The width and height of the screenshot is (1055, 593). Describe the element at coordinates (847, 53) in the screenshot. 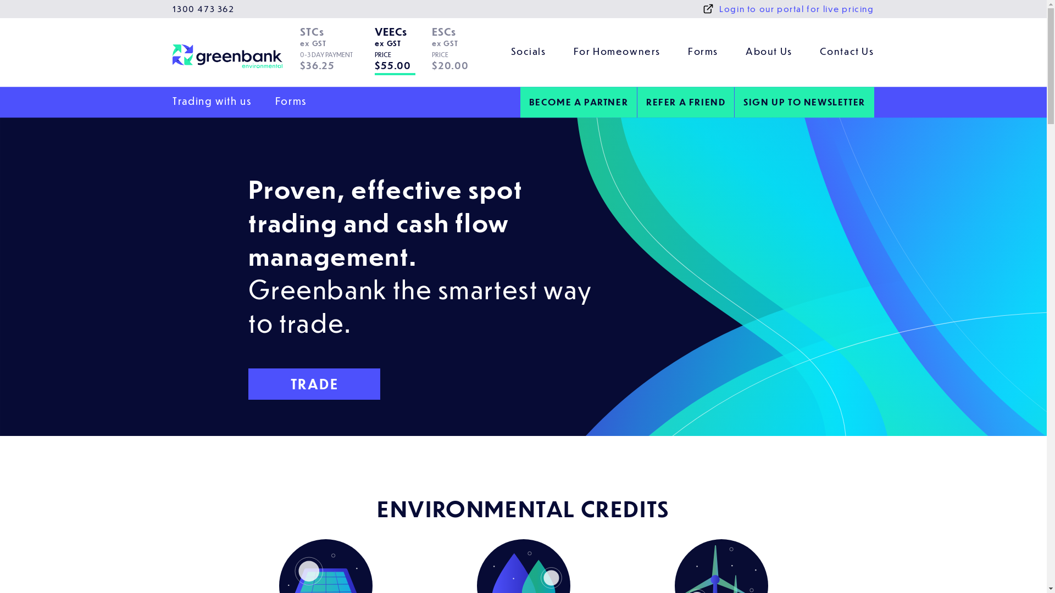

I see `Contact Us` at that location.